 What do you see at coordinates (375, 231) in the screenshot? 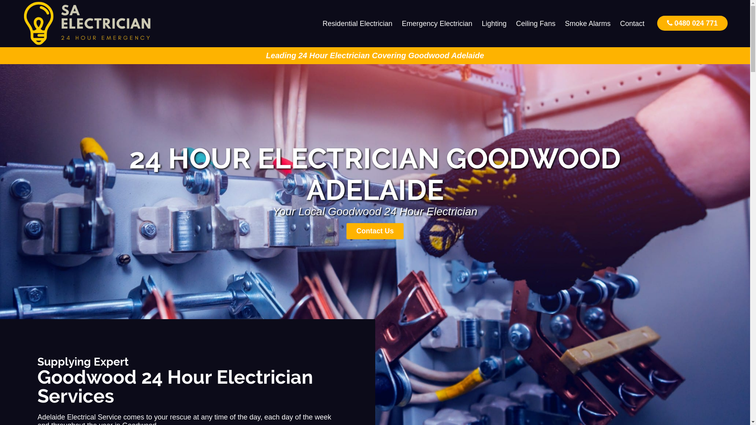
I see `Contact Us` at bounding box center [375, 231].